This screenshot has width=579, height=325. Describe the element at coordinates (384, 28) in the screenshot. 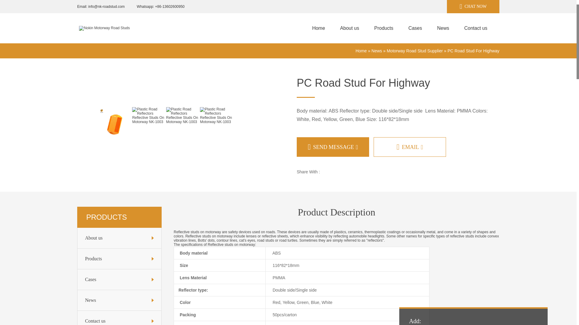

I see `motorway road stud manufacturer` at that location.